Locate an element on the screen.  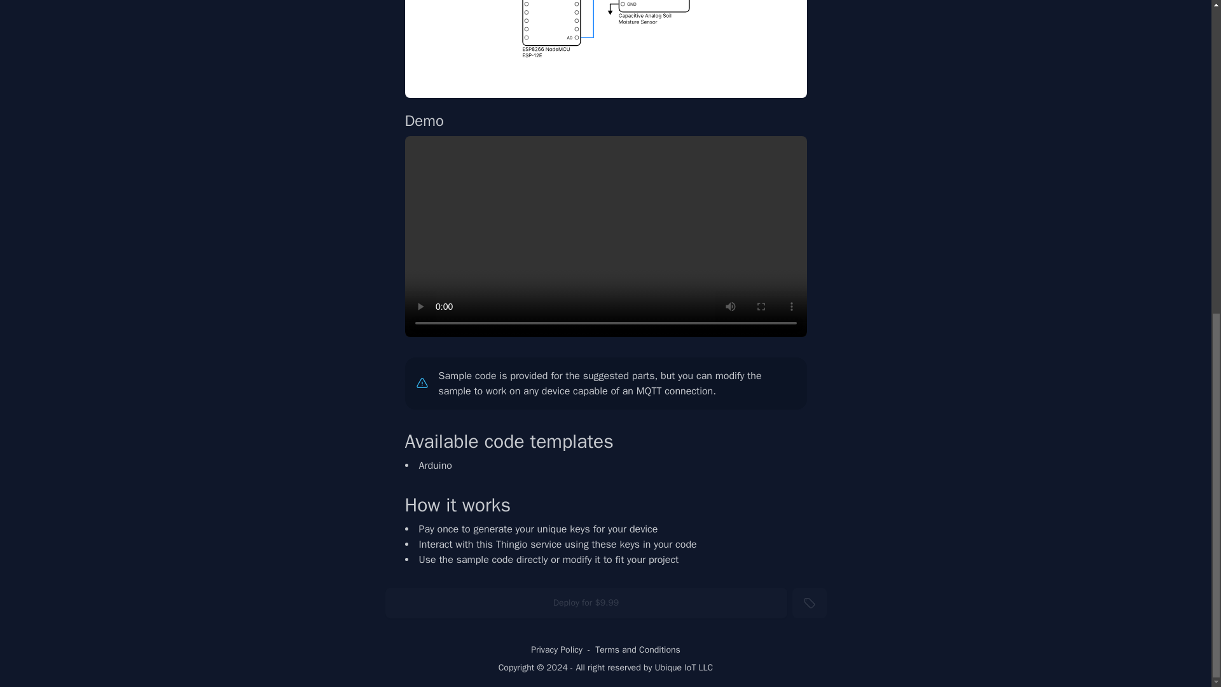
Privacy Policy is located at coordinates (556, 650).